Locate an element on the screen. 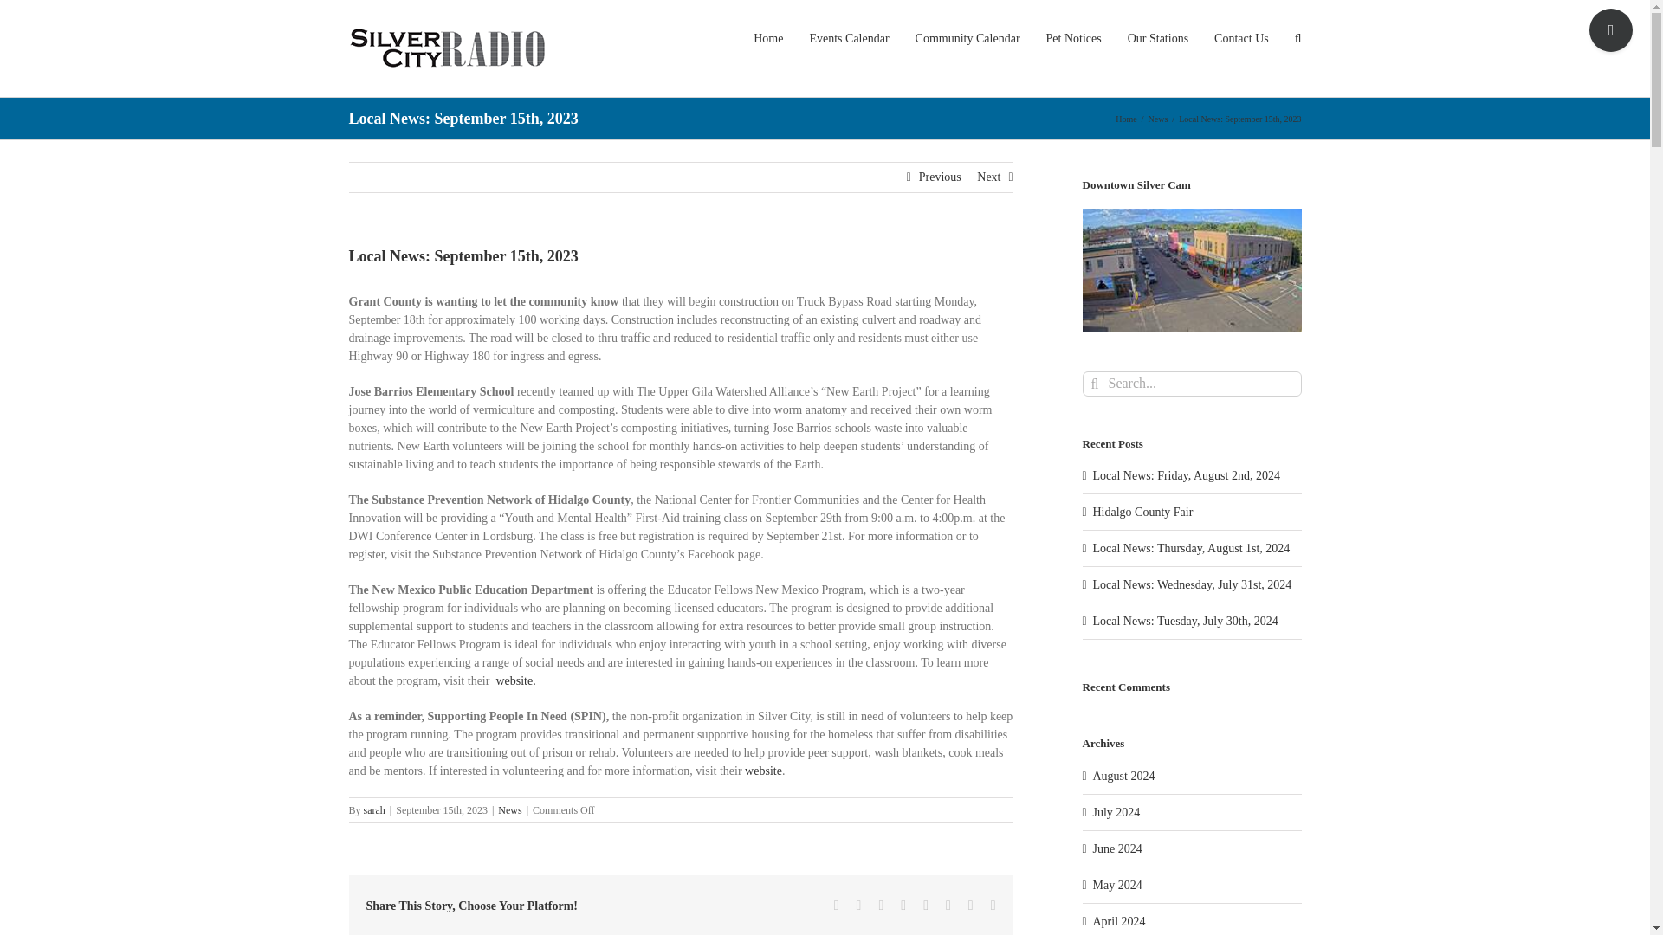 The image size is (1663, 935). Facebook is located at coordinates (837, 906).